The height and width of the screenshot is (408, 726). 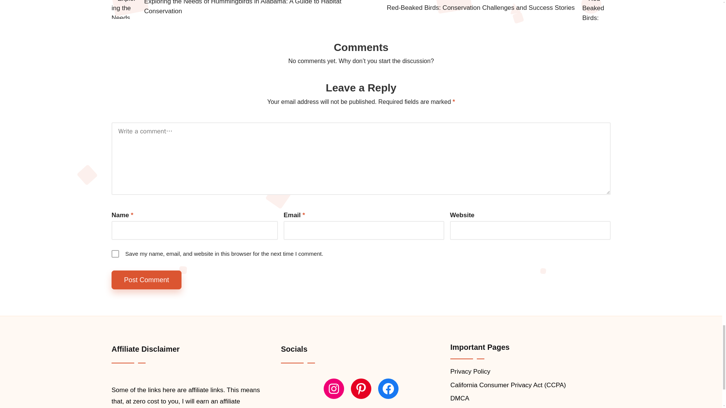 I want to click on yes, so click(x=115, y=254).